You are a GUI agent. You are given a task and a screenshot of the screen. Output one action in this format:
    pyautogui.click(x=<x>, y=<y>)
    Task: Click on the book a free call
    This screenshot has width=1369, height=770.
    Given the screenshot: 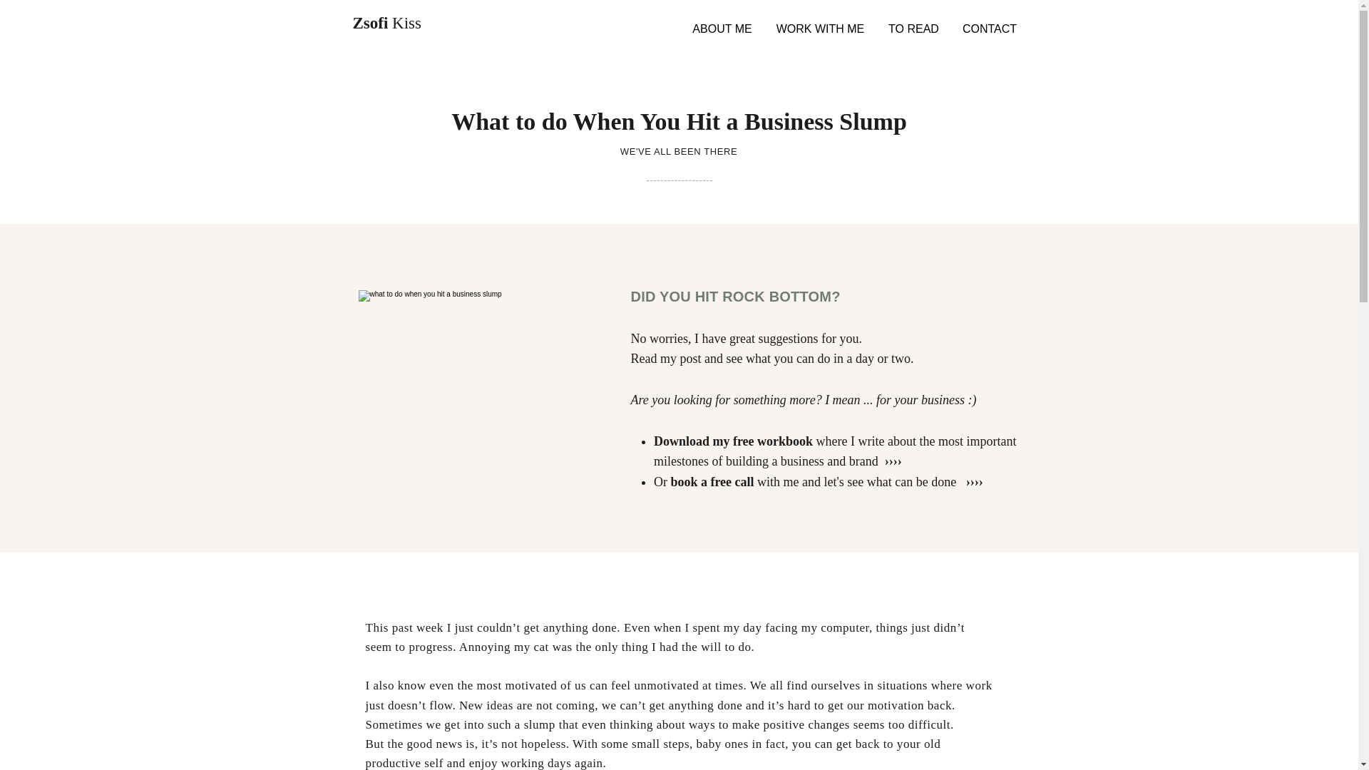 What is the action you would take?
    pyautogui.click(x=712, y=482)
    